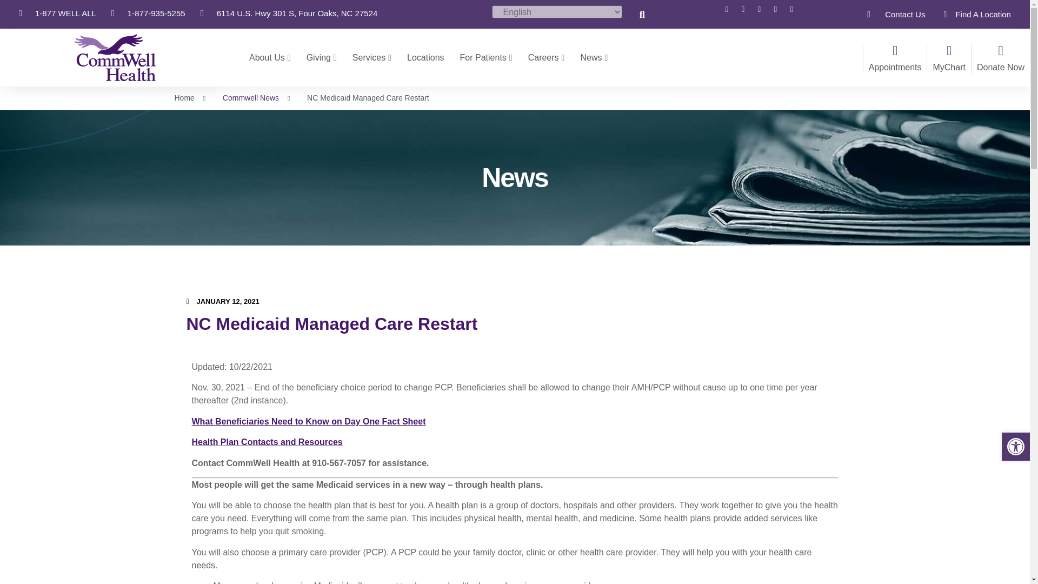 Image resolution: width=1038 pixels, height=584 pixels. What do you see at coordinates (57, 12) in the screenshot?
I see `1-877 WELL ALL` at bounding box center [57, 12].